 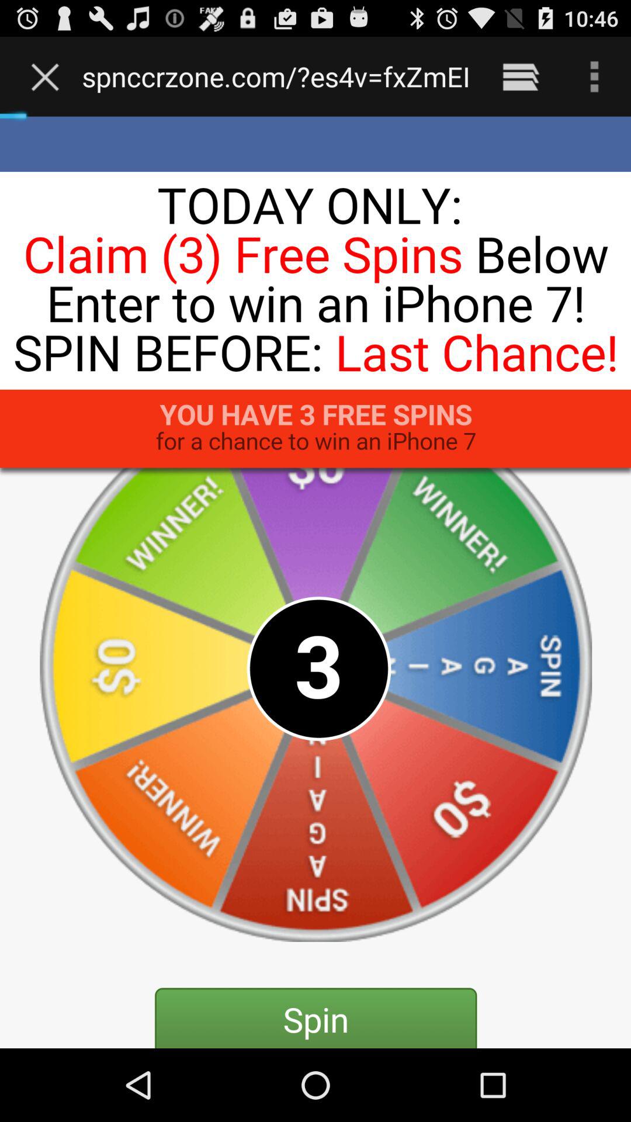 I want to click on click item next to www electronicproductzone com item, so click(x=520, y=76).